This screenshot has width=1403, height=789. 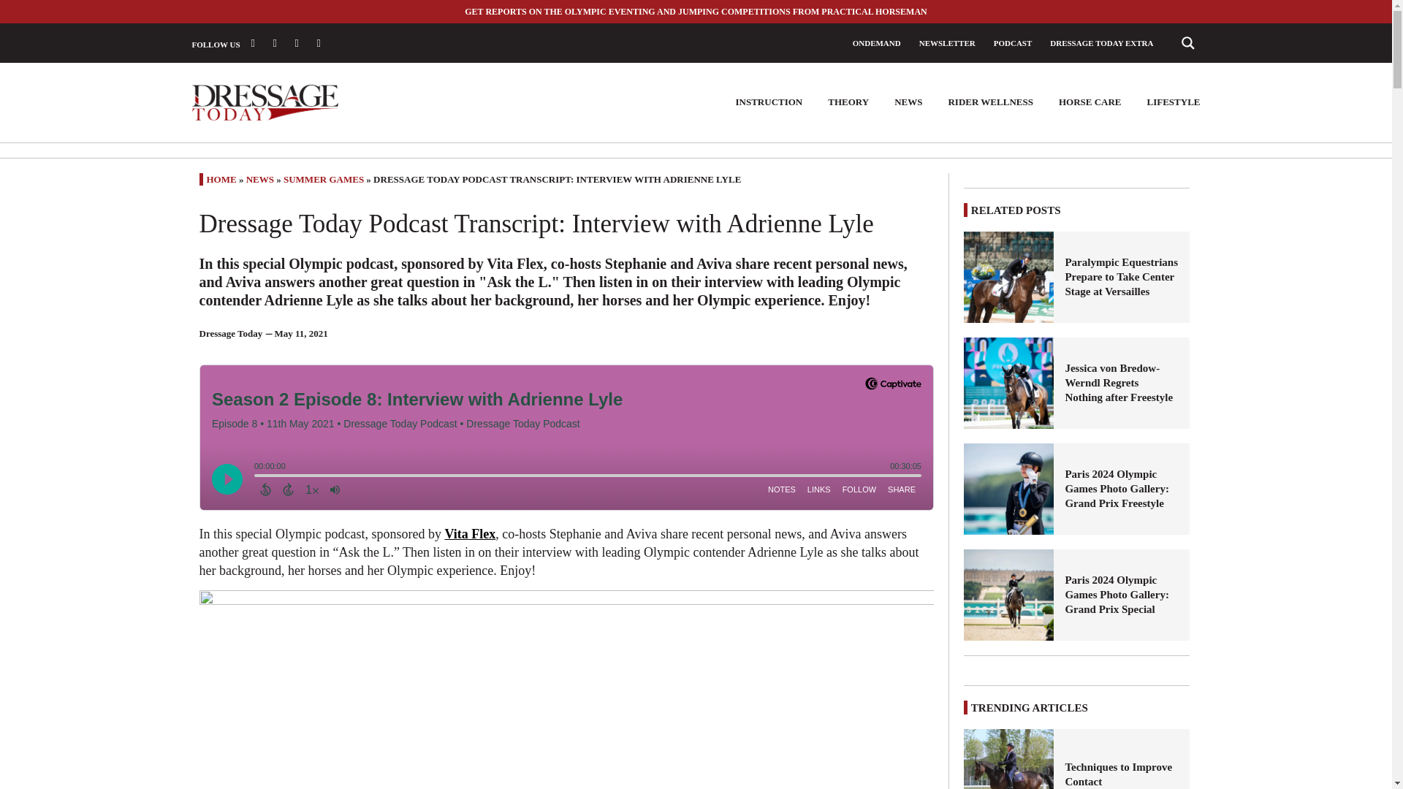 I want to click on Paris 2024 Olympic Games Photo Gallery: Grand Prix Special, so click(x=1121, y=595).